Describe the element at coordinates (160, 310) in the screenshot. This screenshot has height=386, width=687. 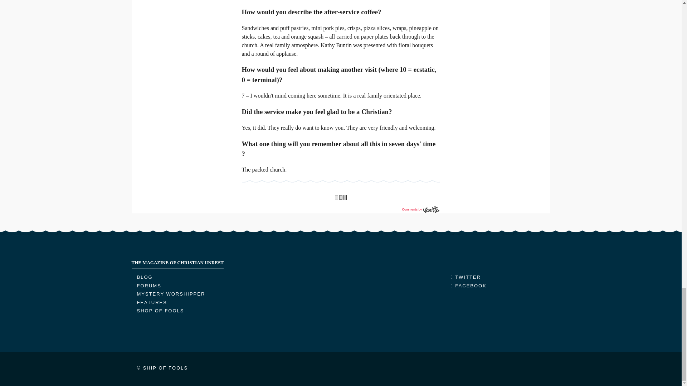
I see `SHOP OF FOOLS` at that location.